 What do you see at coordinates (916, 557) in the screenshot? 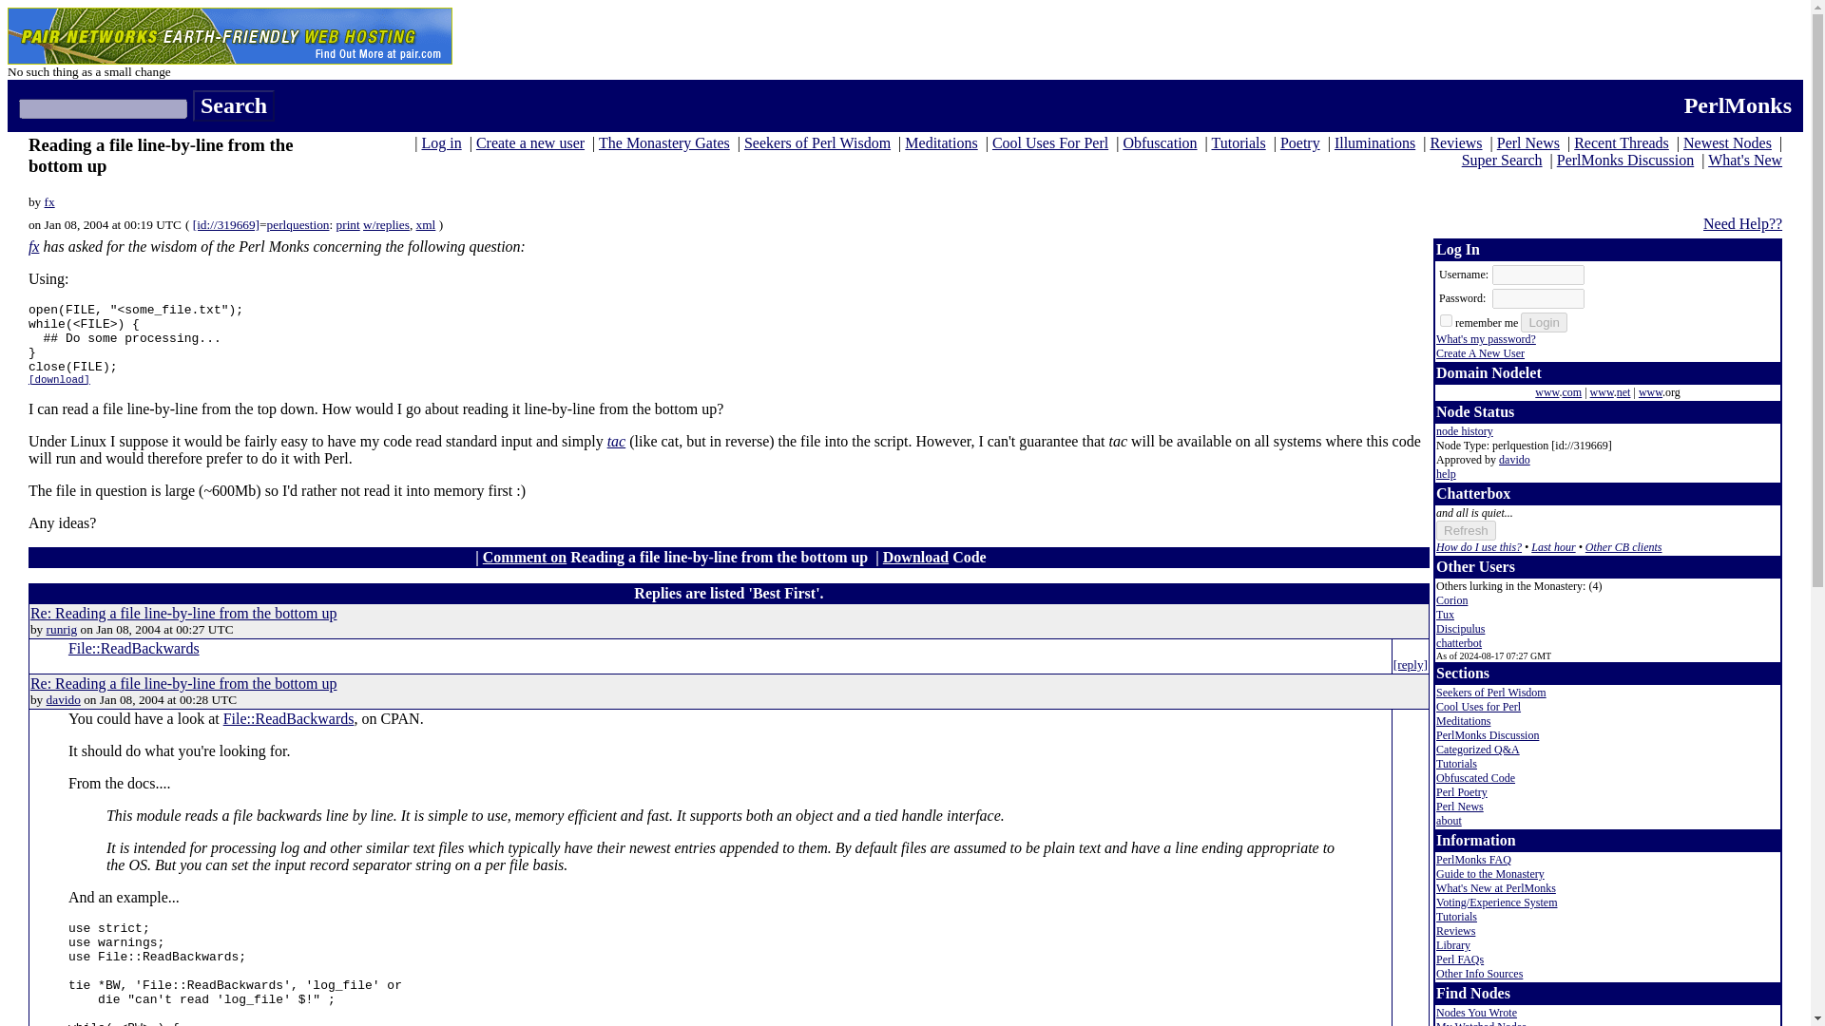
I see `Download` at bounding box center [916, 557].